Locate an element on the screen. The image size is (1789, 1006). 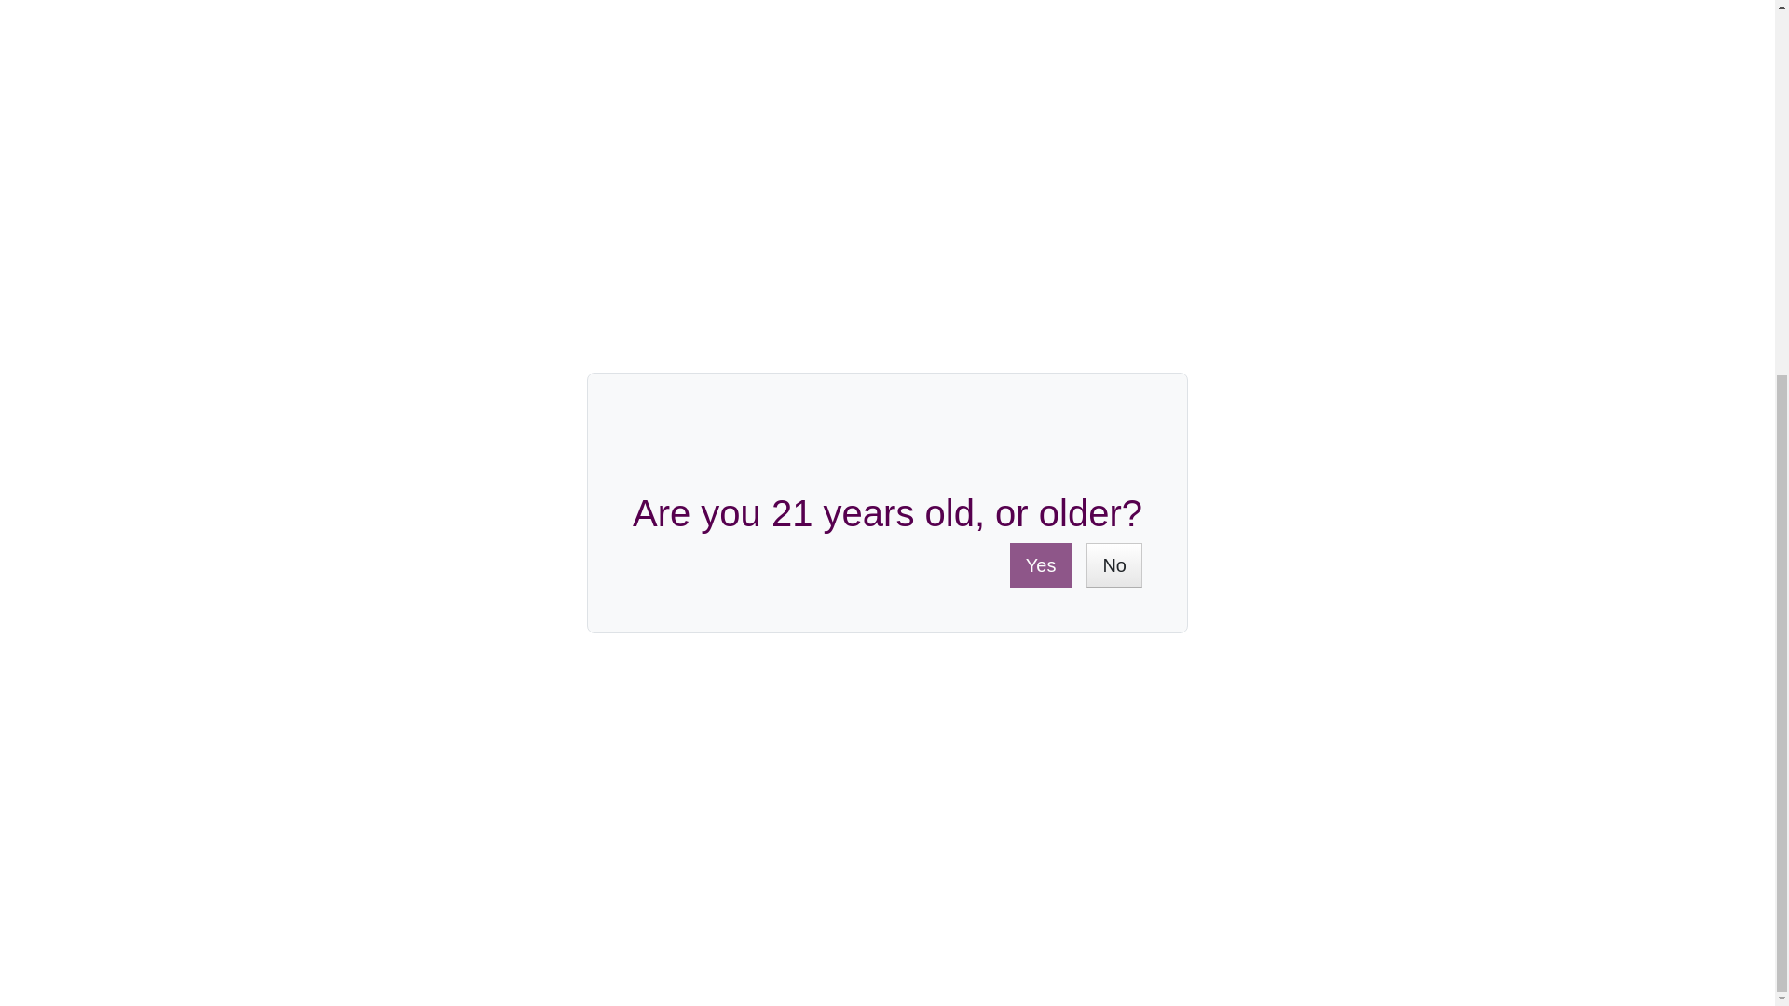
SHIPPING INFO is located at coordinates (374, 643).